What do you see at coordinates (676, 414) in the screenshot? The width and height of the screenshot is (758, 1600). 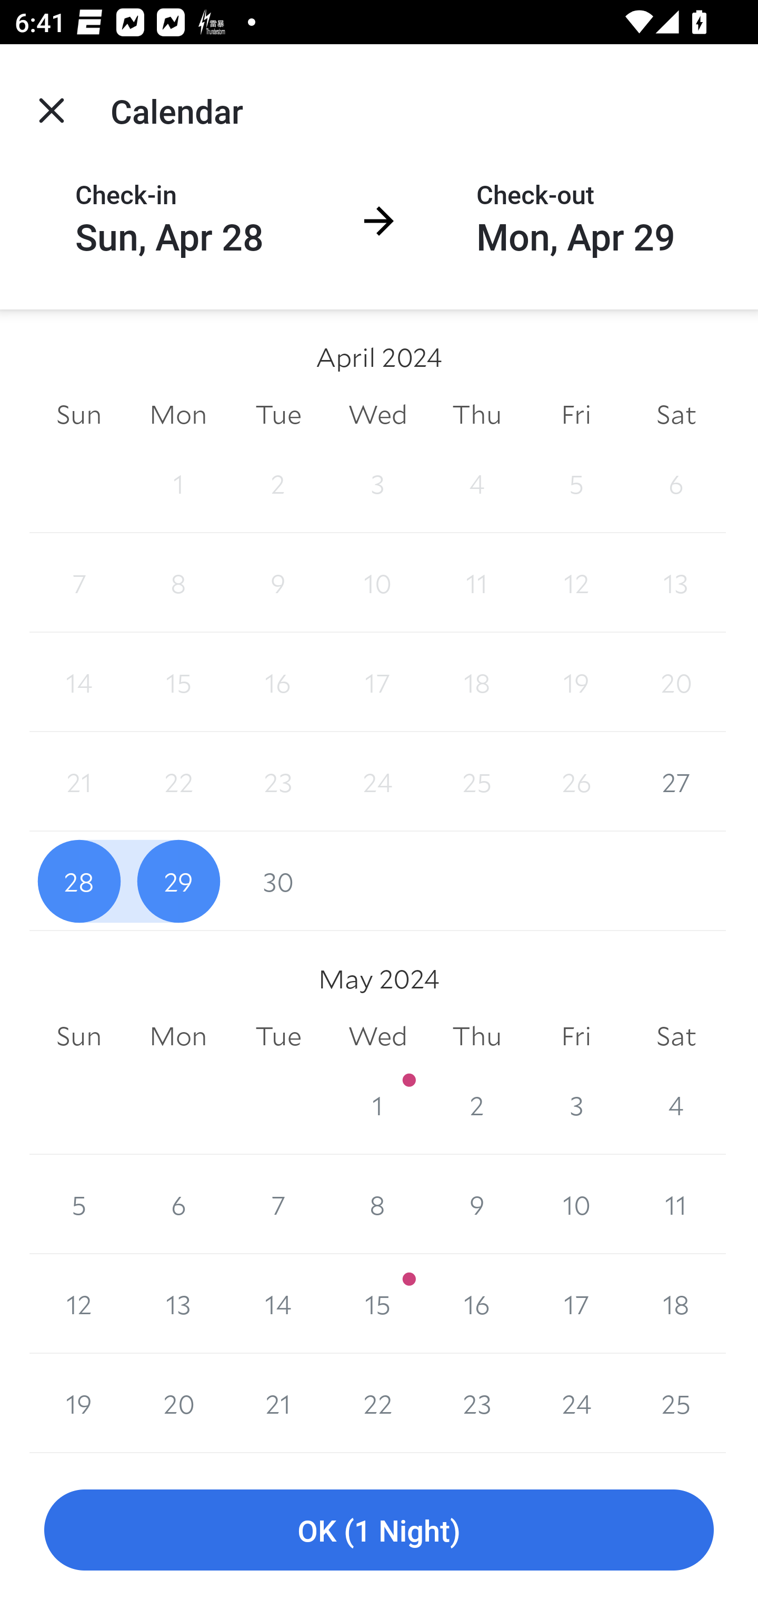 I see `Sat` at bounding box center [676, 414].